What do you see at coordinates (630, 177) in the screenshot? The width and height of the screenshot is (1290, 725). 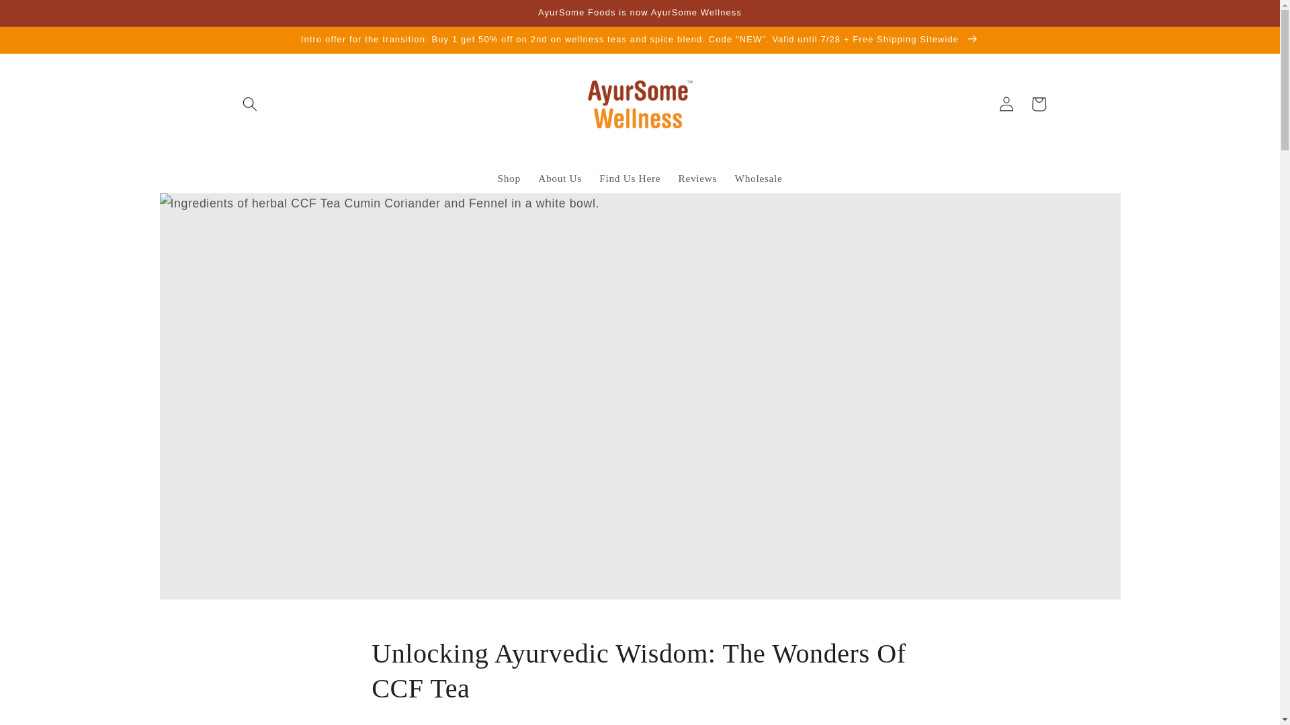 I see `Find Us Here` at bounding box center [630, 177].